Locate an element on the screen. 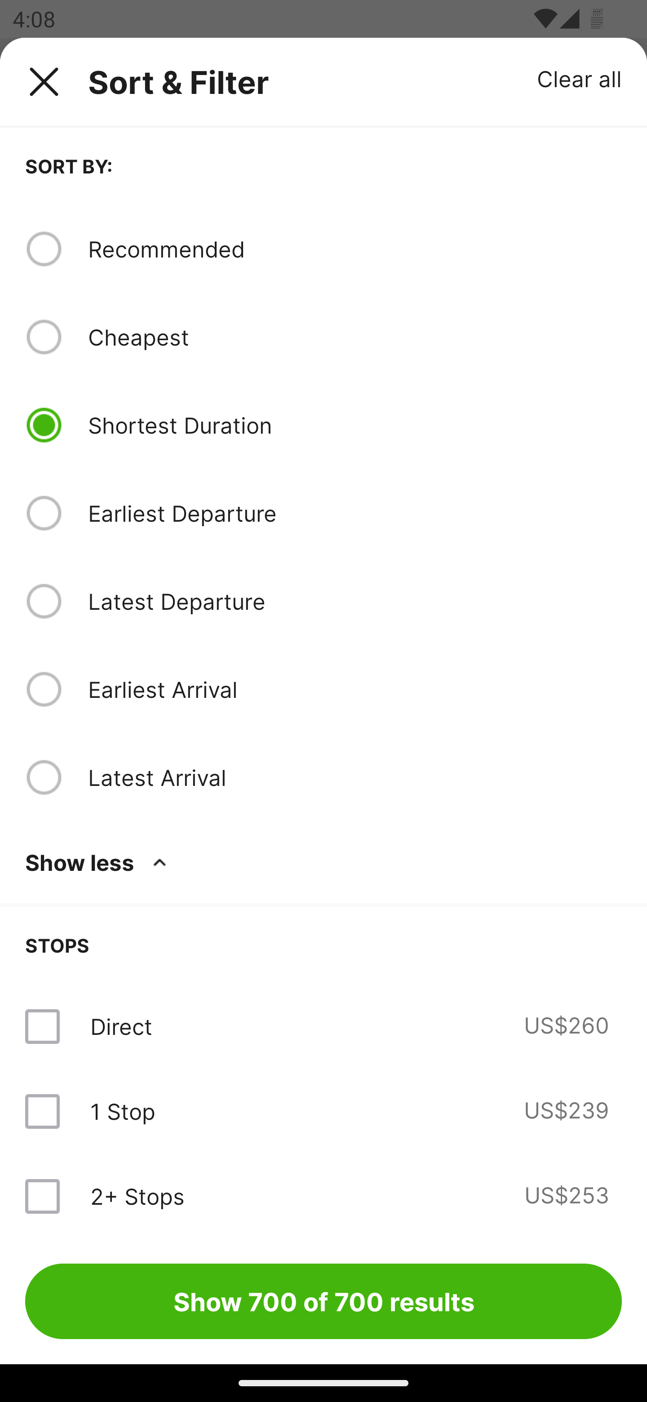  Cheapest is located at coordinates (355, 337).